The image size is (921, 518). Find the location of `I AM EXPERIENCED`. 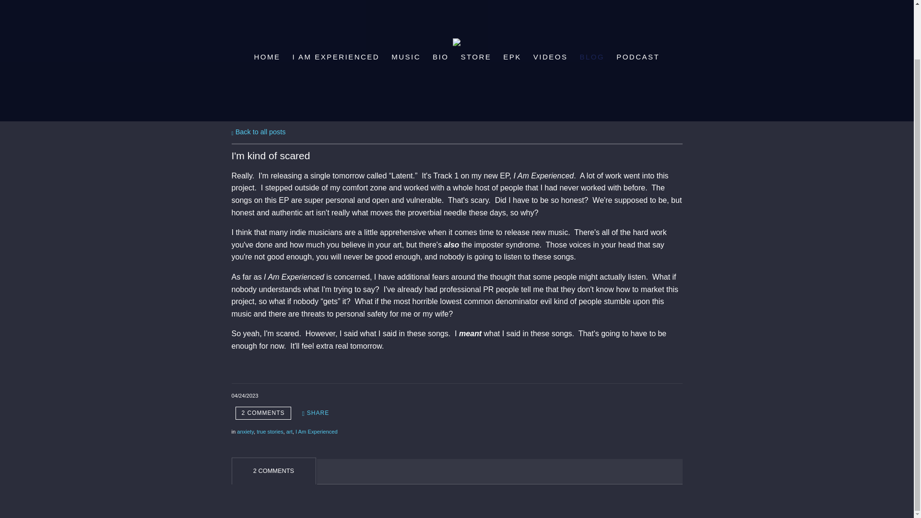

I AM EXPERIENCED is located at coordinates (336, 57).